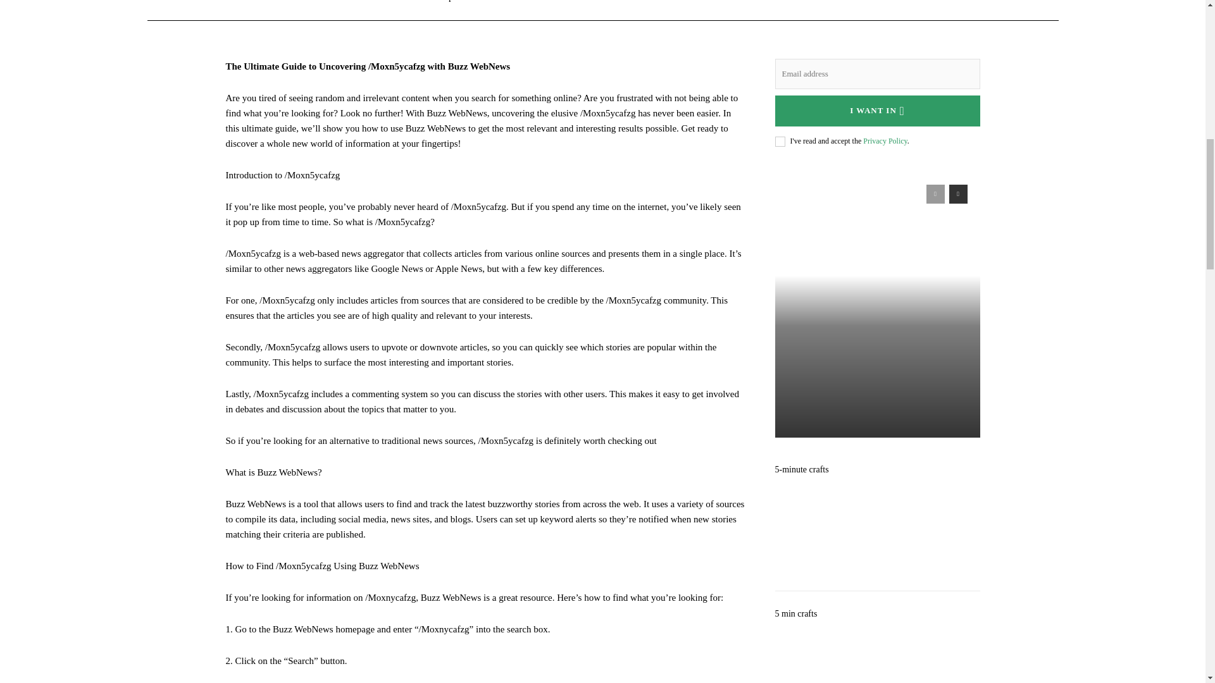  I want to click on 5-minute crafts, so click(801, 469).